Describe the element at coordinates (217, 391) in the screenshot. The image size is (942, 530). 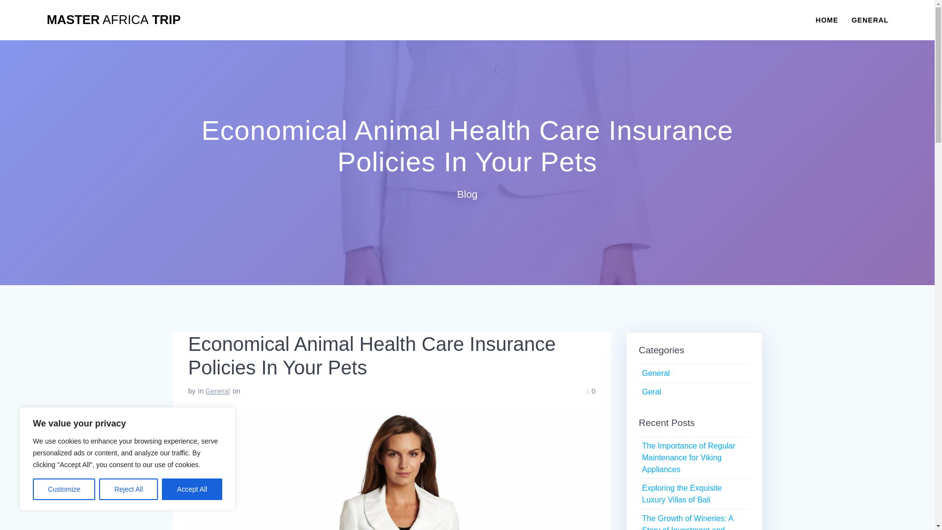
I see `General` at that location.